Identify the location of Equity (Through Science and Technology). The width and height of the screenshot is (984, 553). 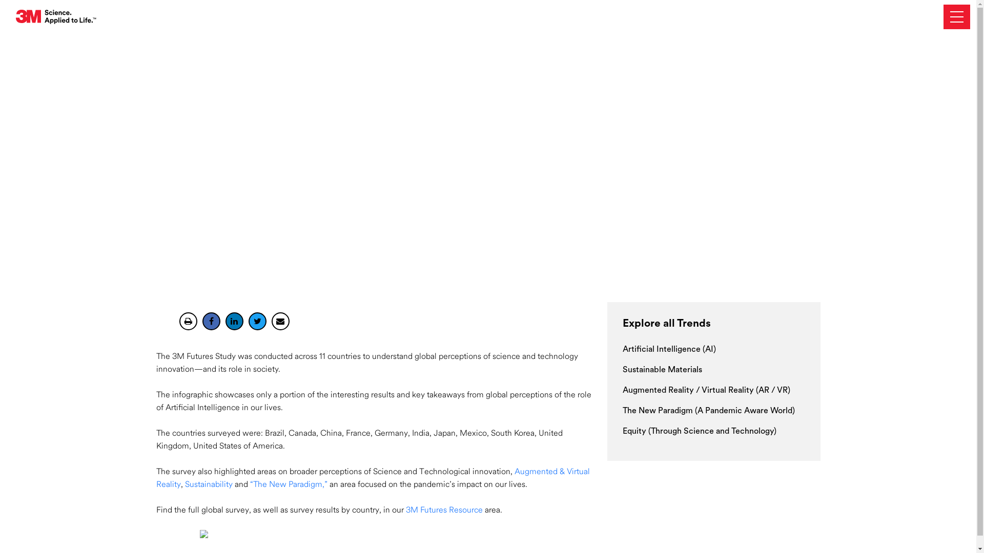
(699, 432).